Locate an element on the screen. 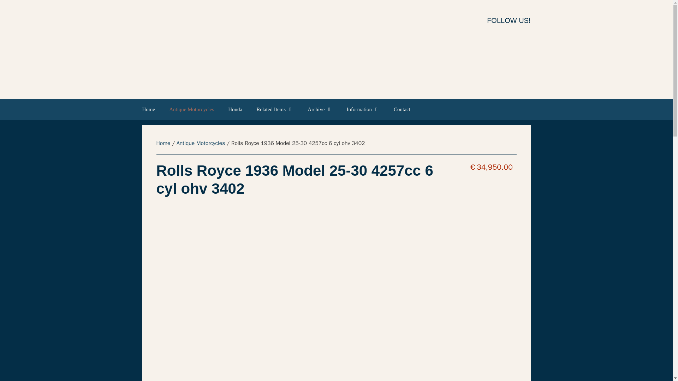 This screenshot has height=381, width=678. Archive is located at coordinates (320, 109).